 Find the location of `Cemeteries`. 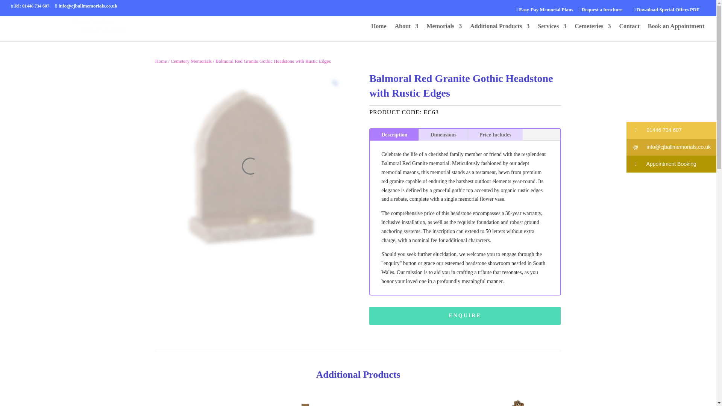

Cemeteries is located at coordinates (593, 32).